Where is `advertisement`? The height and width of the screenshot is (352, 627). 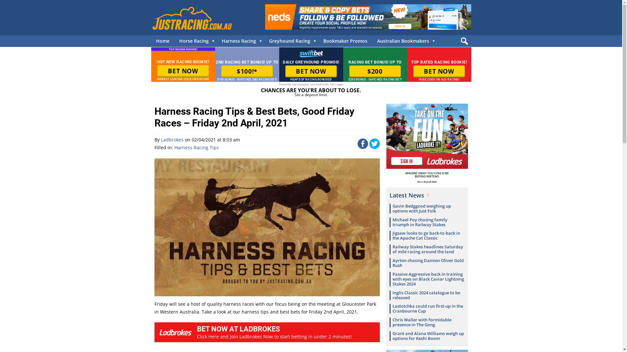
advertisement is located at coordinates (368, 17).